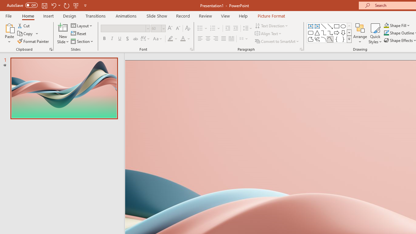  I want to click on Picture Format, so click(271, 16).